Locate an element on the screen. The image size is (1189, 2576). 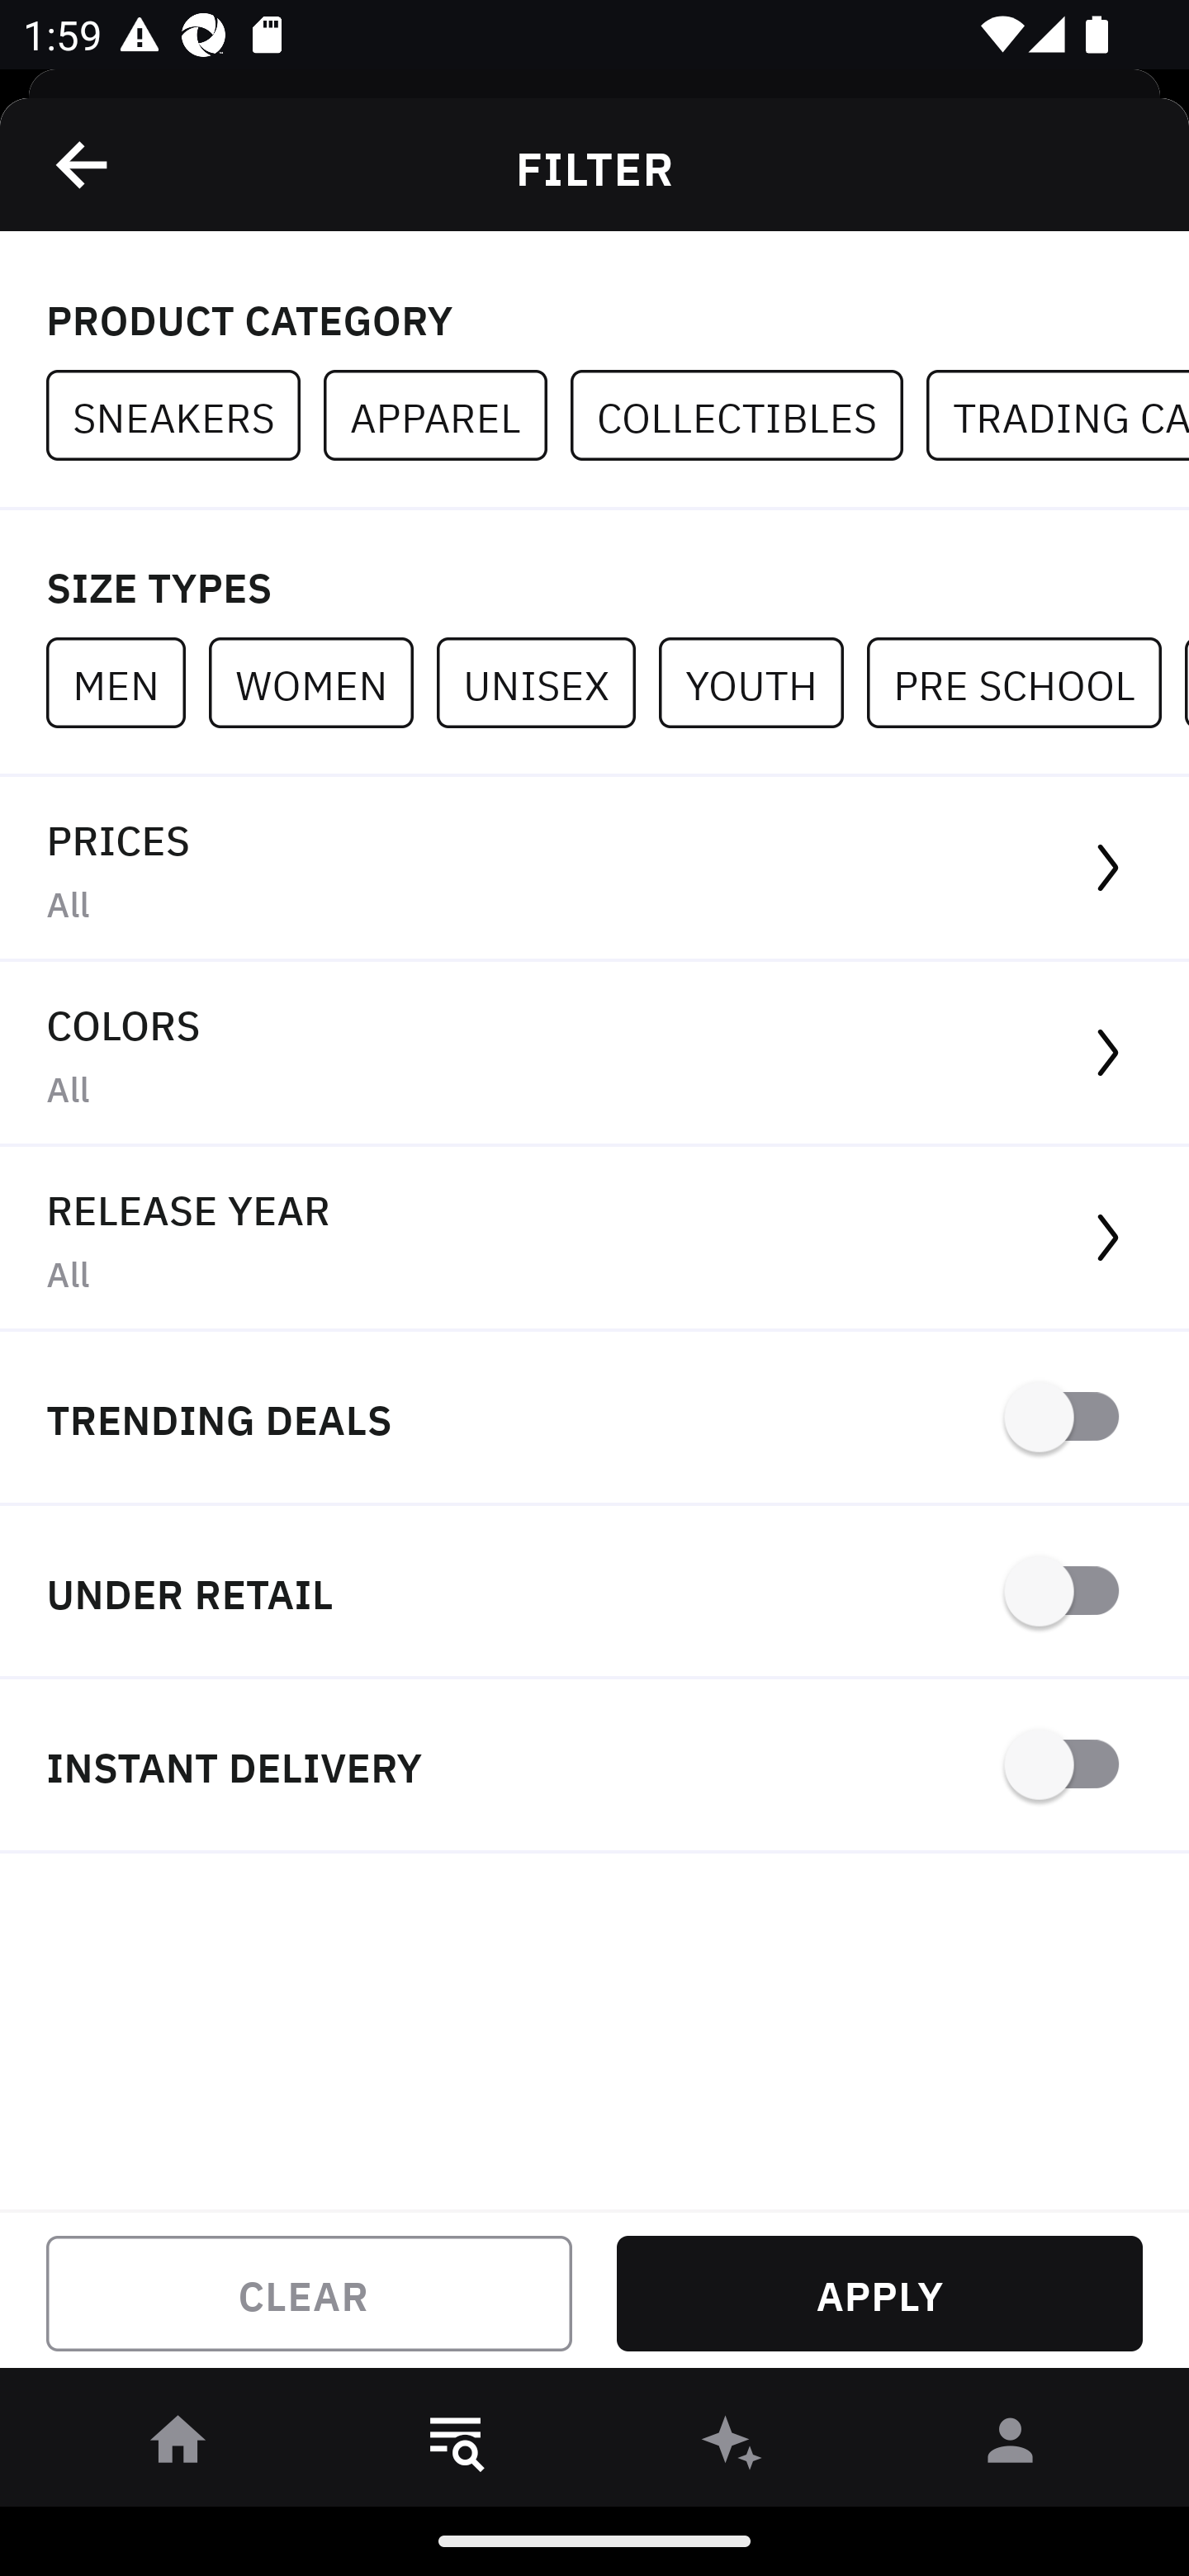
PRE SCHOOL is located at coordinates (1026, 682).